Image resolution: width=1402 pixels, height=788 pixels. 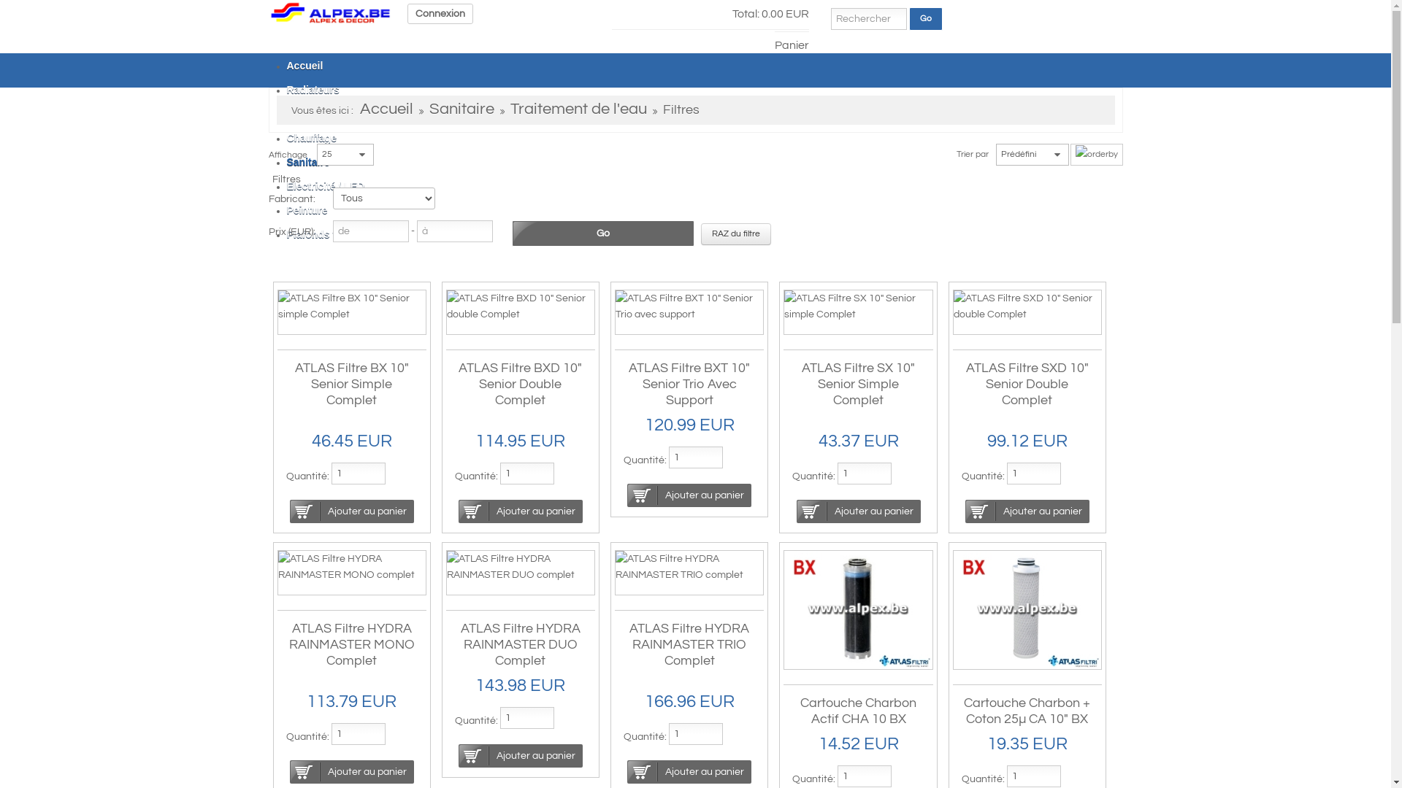 I want to click on Accueil, so click(x=331, y=12).